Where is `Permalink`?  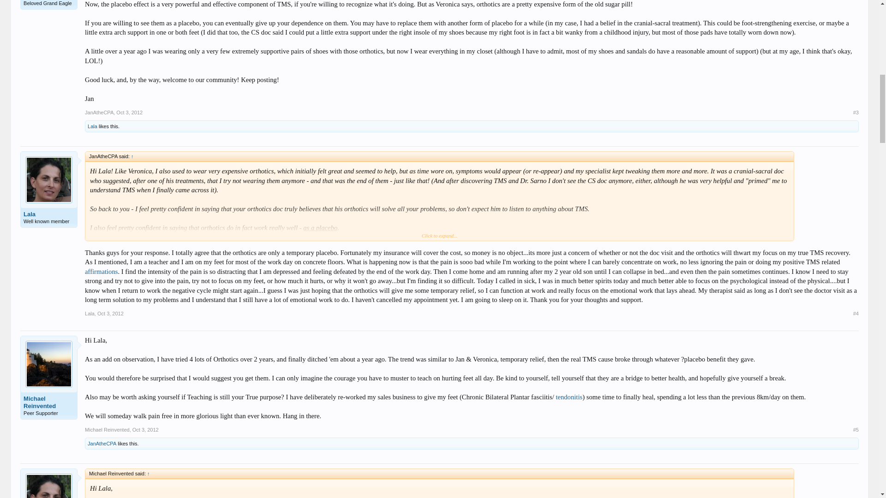 Permalink is located at coordinates (129, 112).